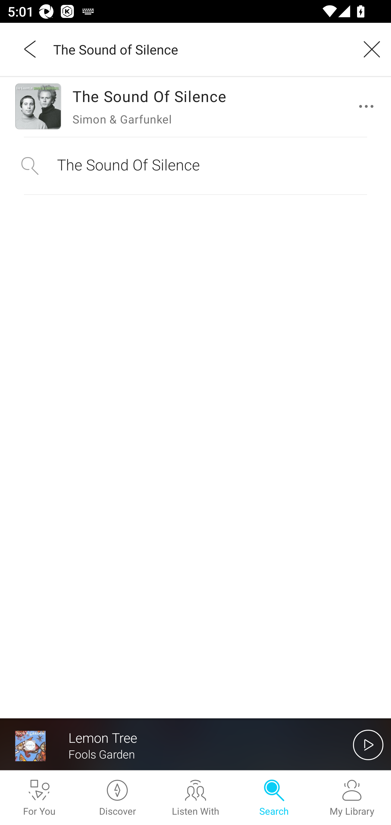 This screenshot has width=391, height=825. Describe the element at coordinates (368, 49) in the screenshot. I see `Clear query` at that location.